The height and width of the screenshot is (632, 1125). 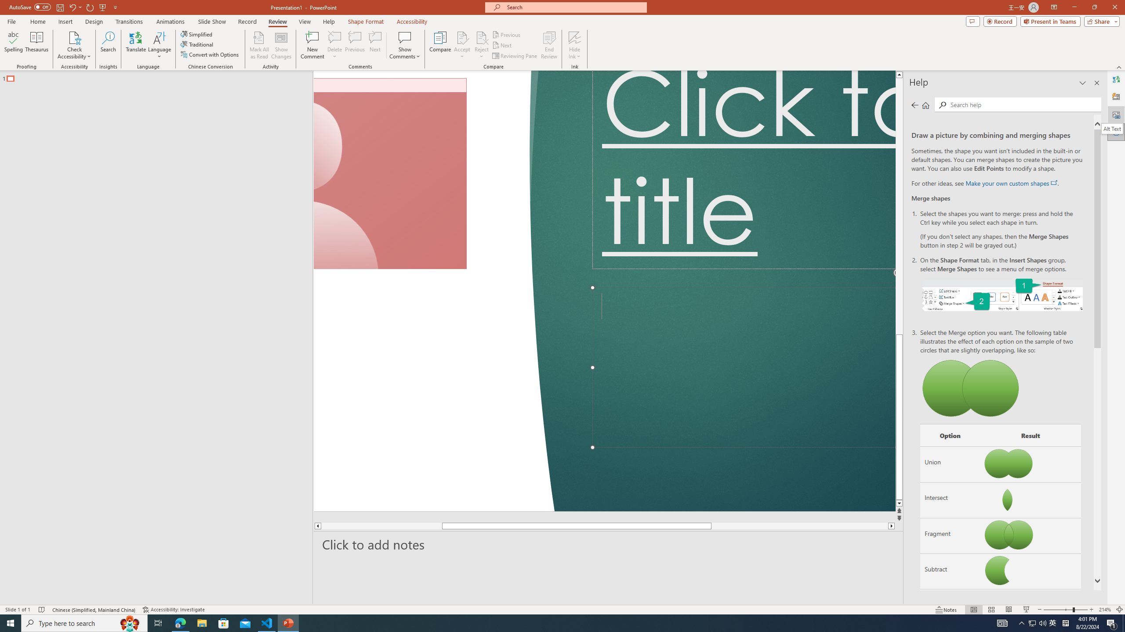 What do you see at coordinates (11, 21) in the screenshot?
I see `File Tab` at bounding box center [11, 21].